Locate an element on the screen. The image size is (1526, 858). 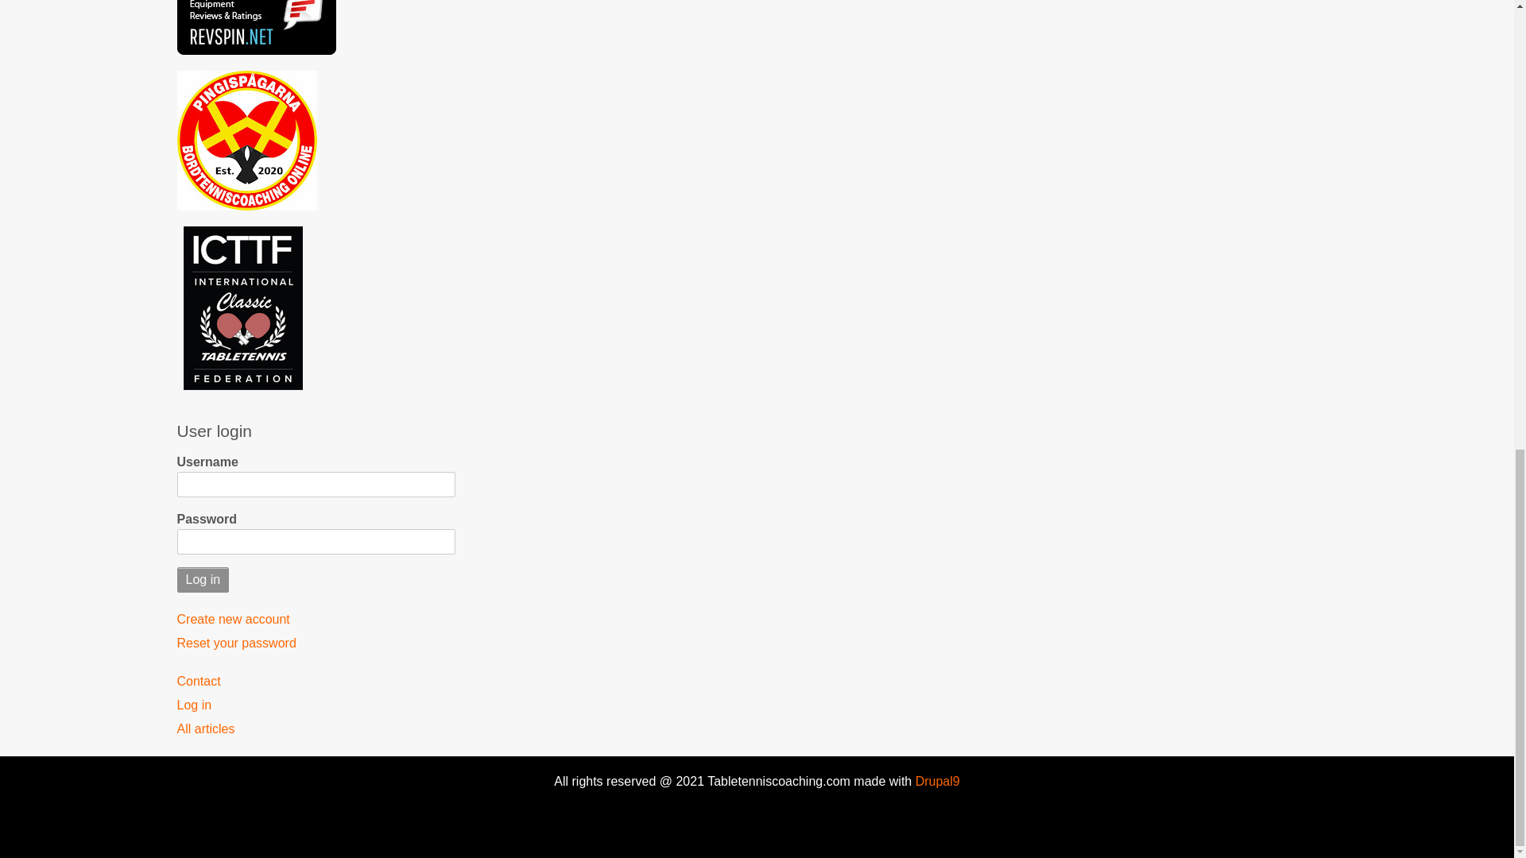
Log in is located at coordinates (203, 580).